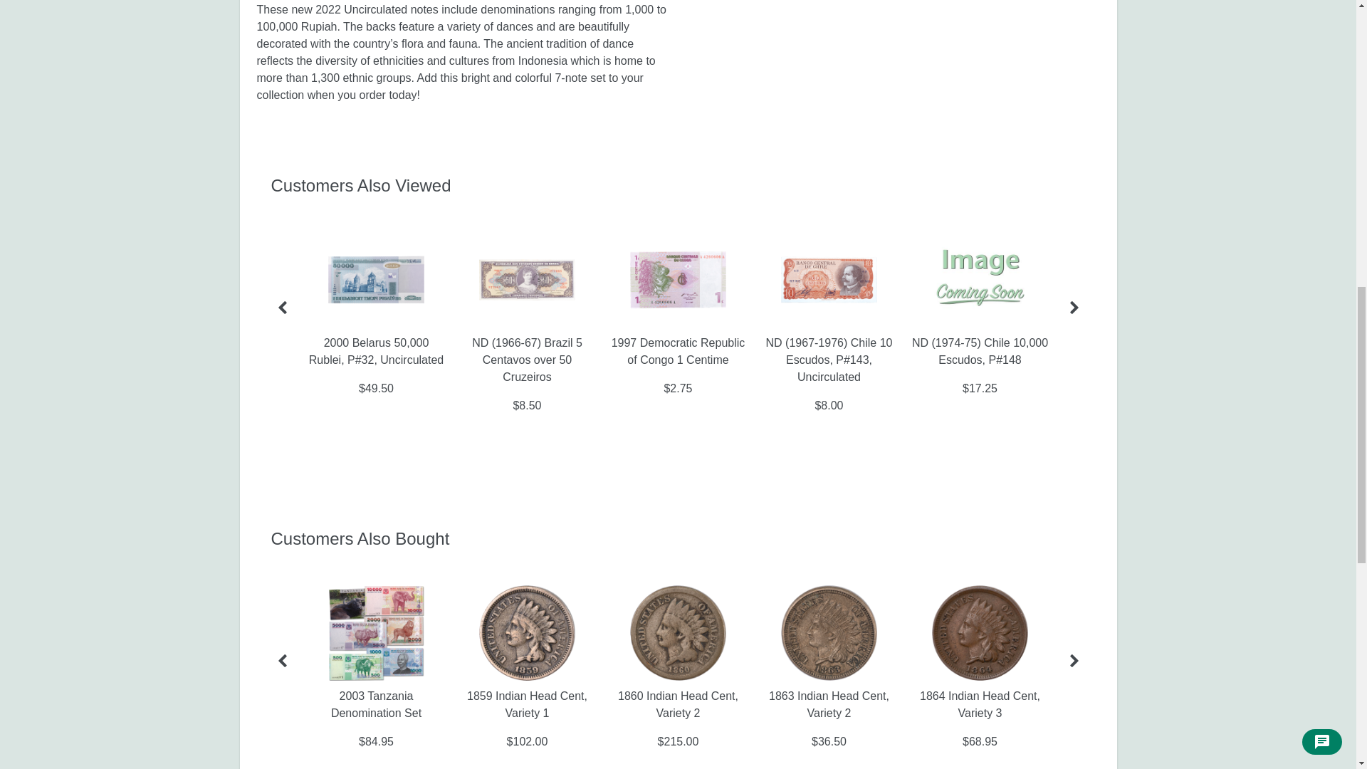 Image resolution: width=1367 pixels, height=769 pixels. I want to click on 1997 Democratic Republic of Congo 1 Centime, so click(678, 280).